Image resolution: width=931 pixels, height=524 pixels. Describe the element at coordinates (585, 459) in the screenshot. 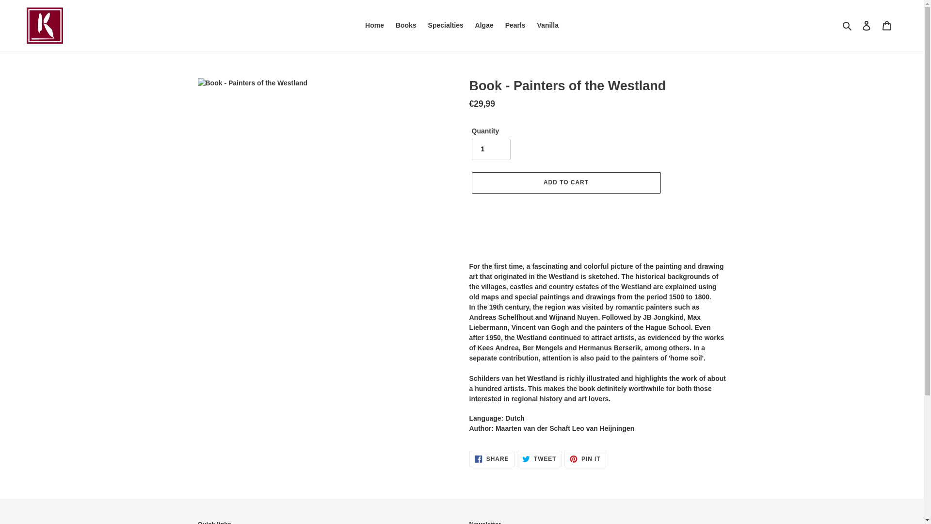

I see `Books` at that location.